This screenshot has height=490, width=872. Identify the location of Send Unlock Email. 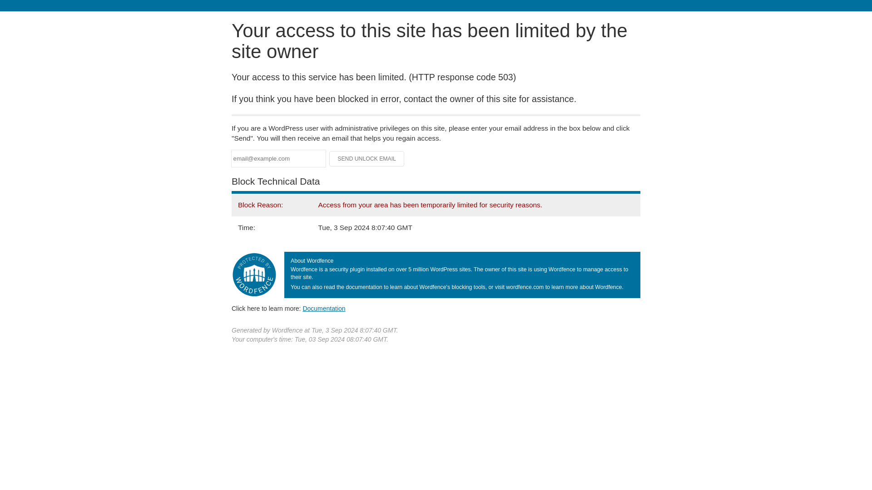
(367, 159).